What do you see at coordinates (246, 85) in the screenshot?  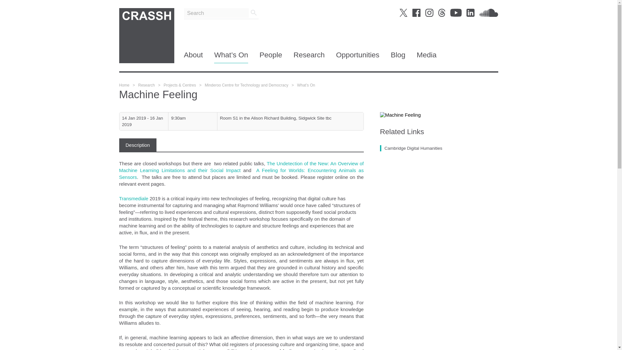 I see `Minderoo Centre for Technology and Democracy` at bounding box center [246, 85].